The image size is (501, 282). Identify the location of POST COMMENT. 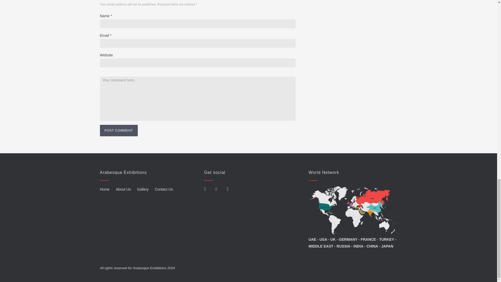
(119, 131).